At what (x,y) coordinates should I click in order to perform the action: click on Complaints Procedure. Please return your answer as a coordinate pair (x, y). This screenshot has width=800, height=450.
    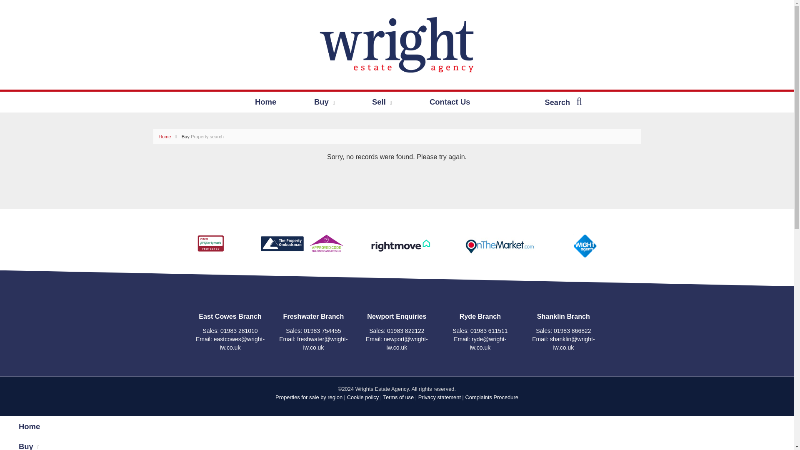
    Looking at the image, I should click on (492, 397).